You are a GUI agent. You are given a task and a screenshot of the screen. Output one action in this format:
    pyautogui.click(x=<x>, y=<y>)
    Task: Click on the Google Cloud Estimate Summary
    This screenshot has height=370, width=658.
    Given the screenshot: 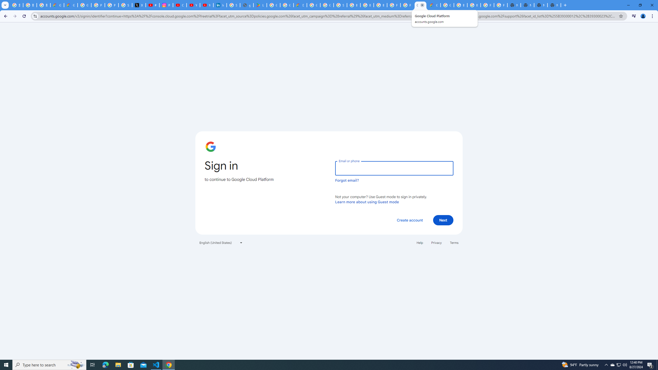 What is the action you would take?
    pyautogui.click(x=434, y=5)
    